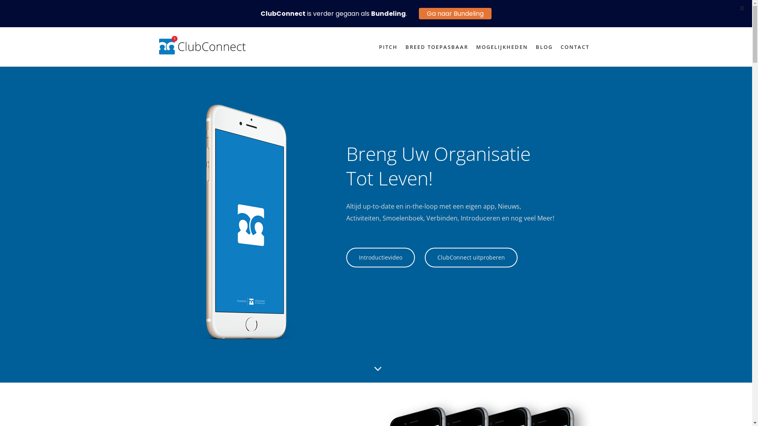 This screenshot has height=426, width=758. Describe the element at coordinates (388, 47) in the screenshot. I see `PITCH` at that location.